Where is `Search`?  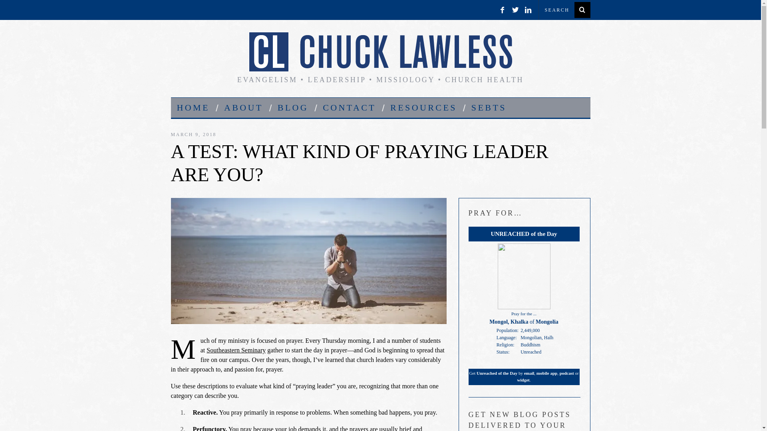 Search is located at coordinates (564, 10).